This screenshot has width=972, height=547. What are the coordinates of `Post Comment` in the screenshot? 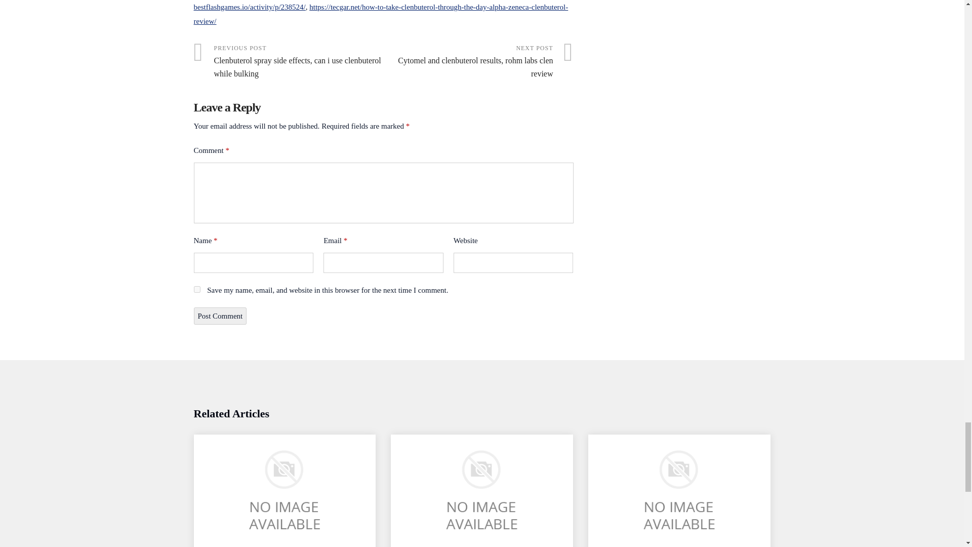 It's located at (220, 316).